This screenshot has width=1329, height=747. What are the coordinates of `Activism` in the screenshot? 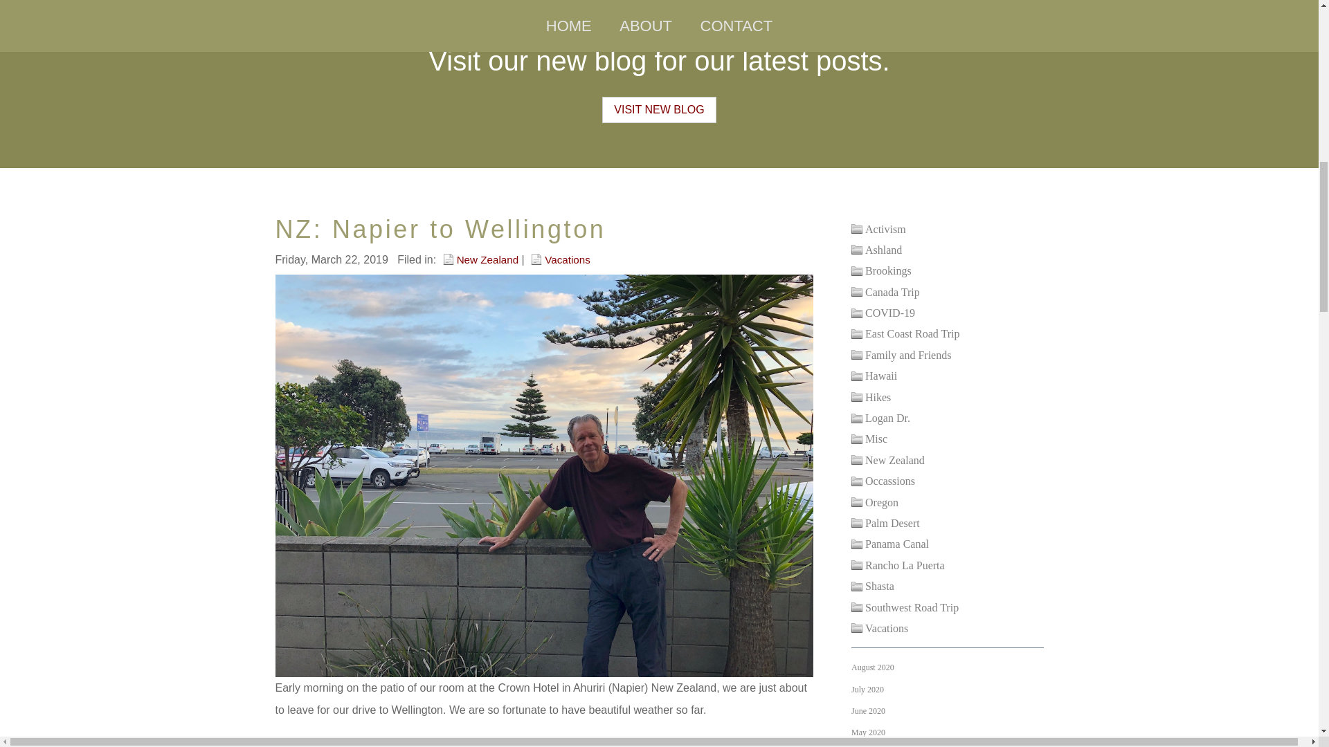 It's located at (879, 229).